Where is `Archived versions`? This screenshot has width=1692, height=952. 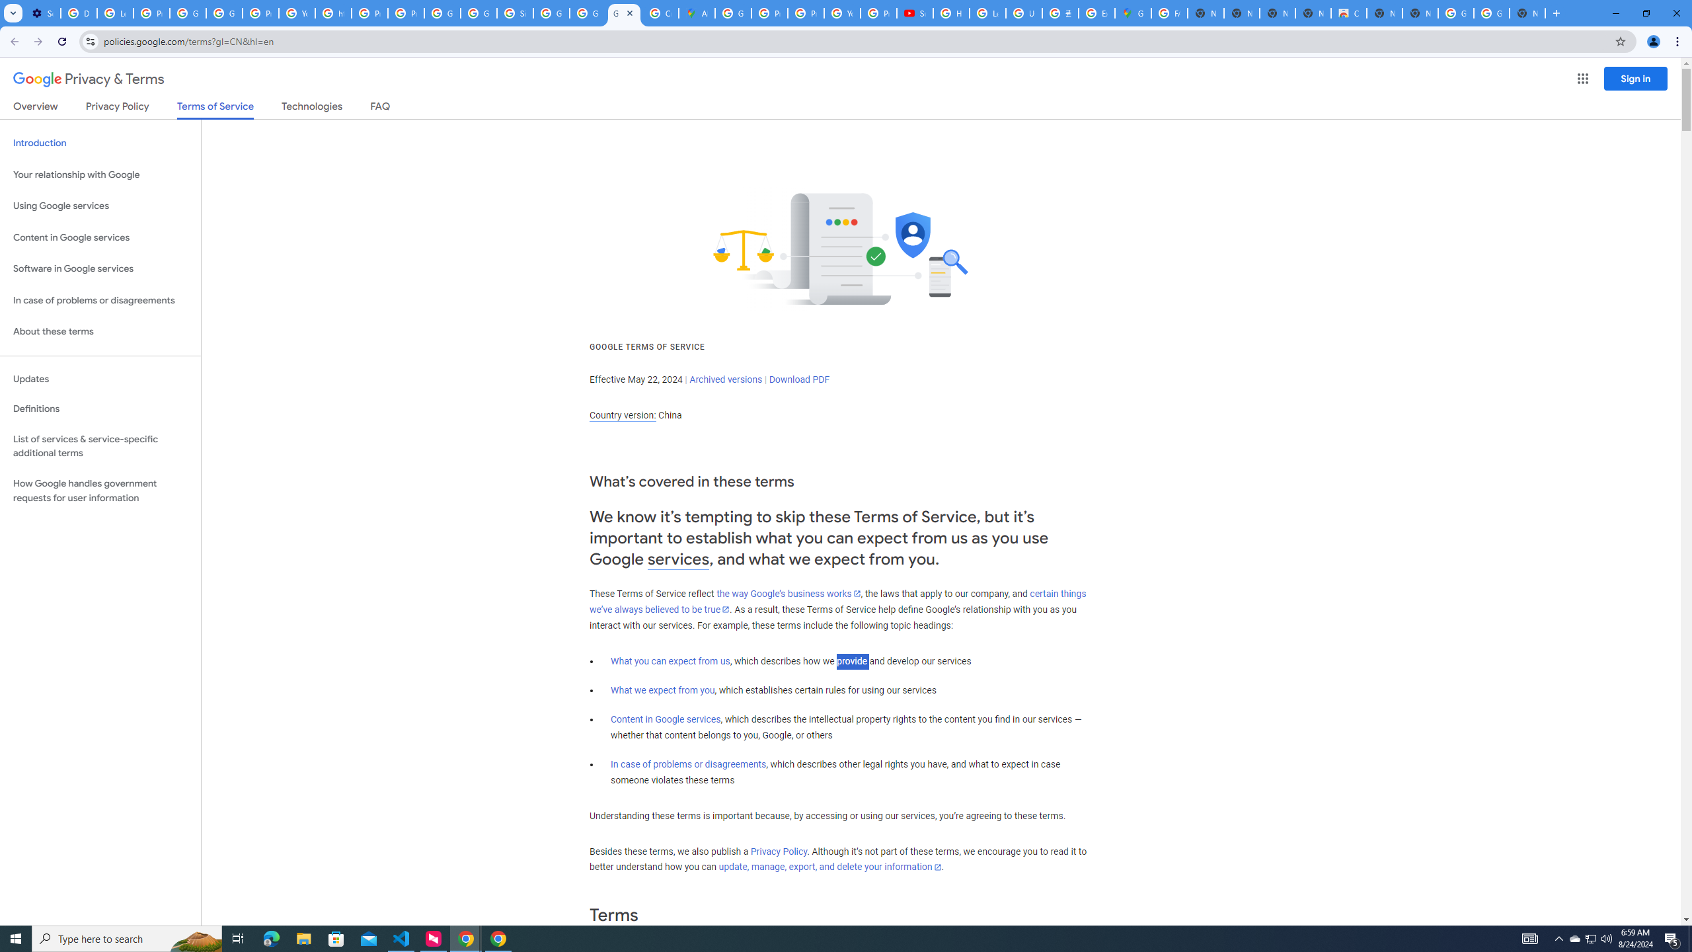 Archived versions is located at coordinates (726, 379).